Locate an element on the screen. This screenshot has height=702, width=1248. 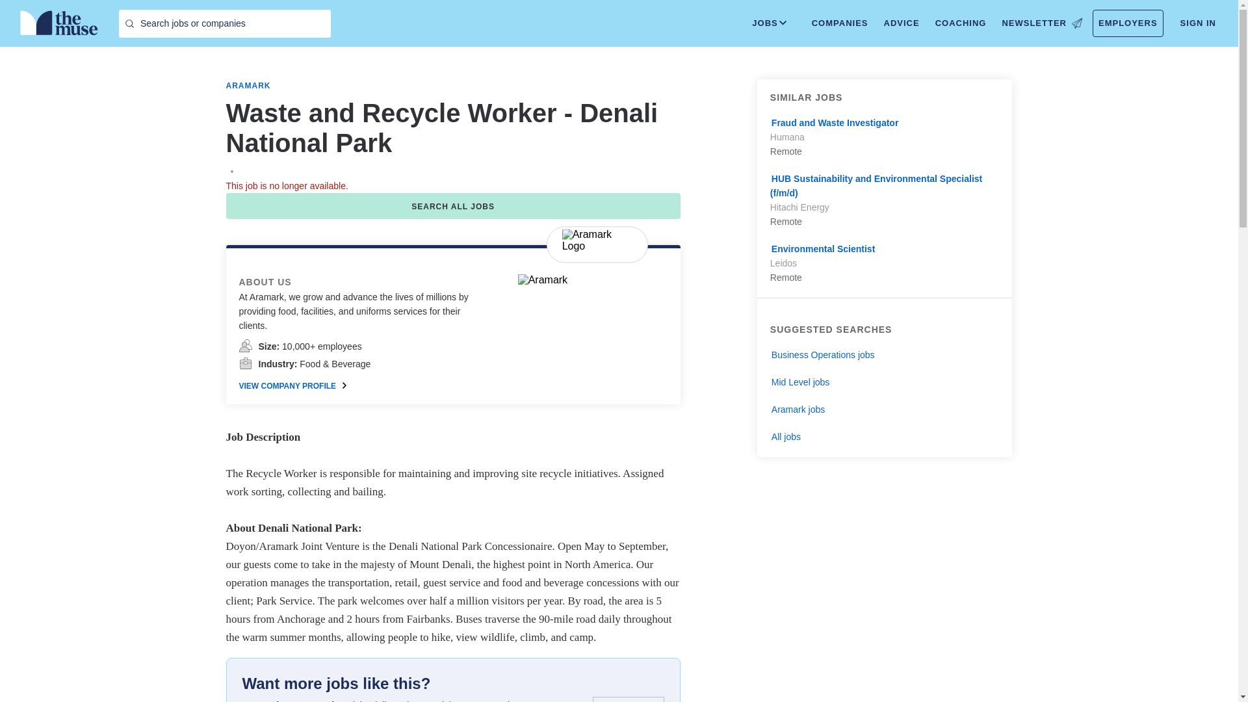
SIGN IN is located at coordinates (1199, 23).